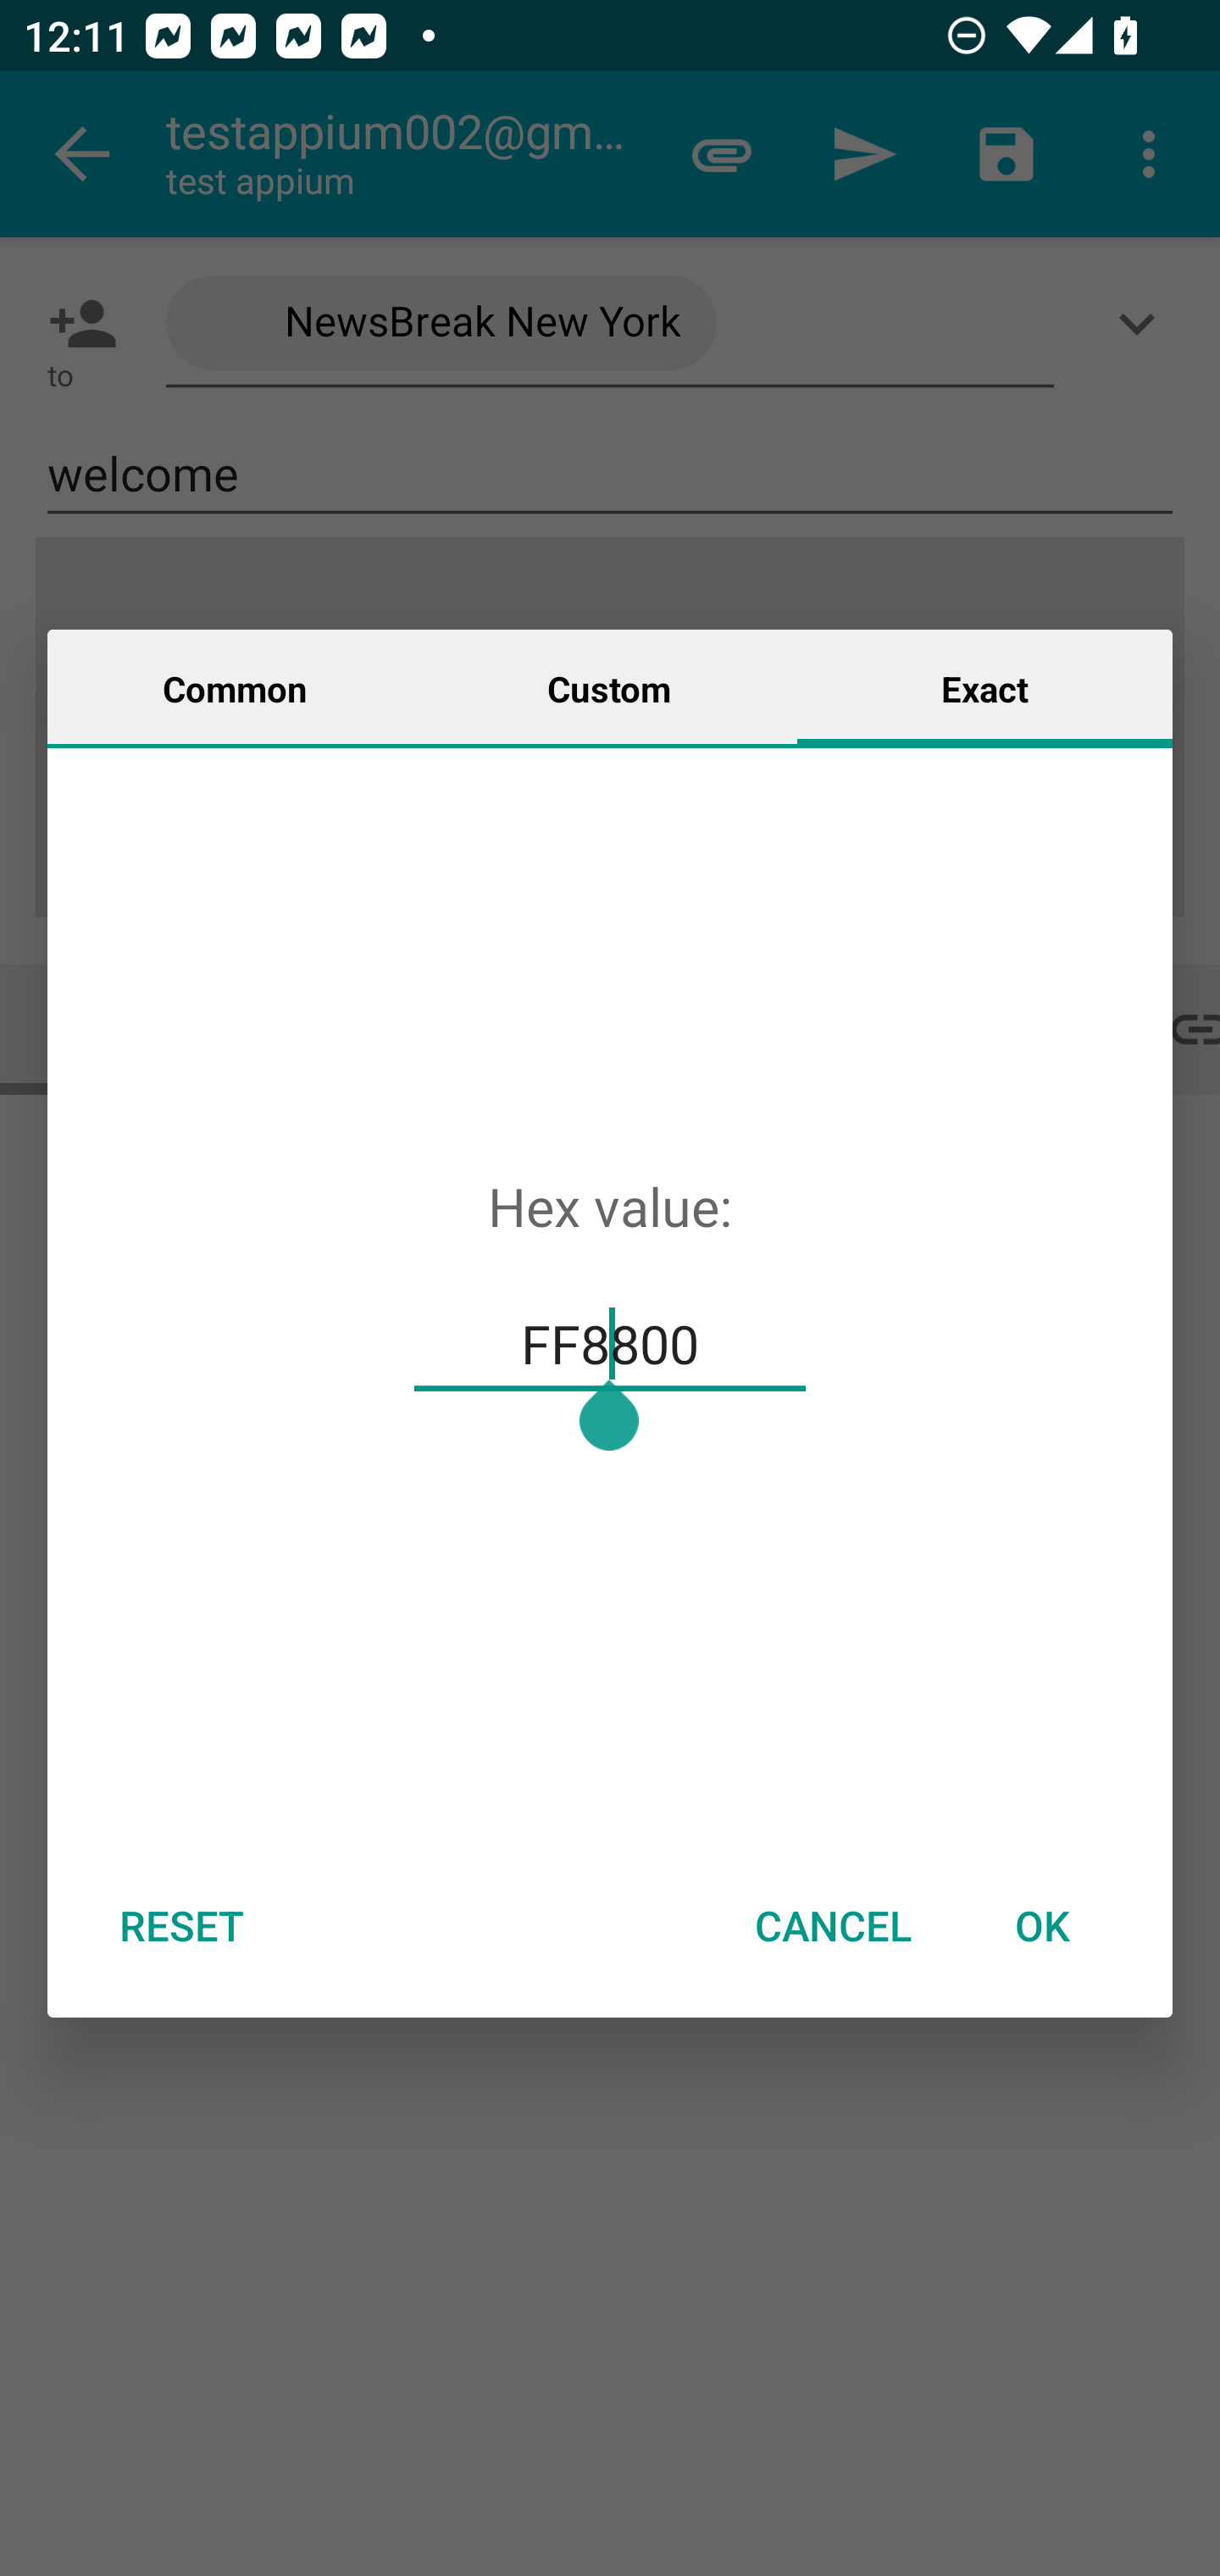 This screenshot has width=1220, height=2576. What do you see at coordinates (833, 1925) in the screenshot?
I see `CANCEL` at bounding box center [833, 1925].